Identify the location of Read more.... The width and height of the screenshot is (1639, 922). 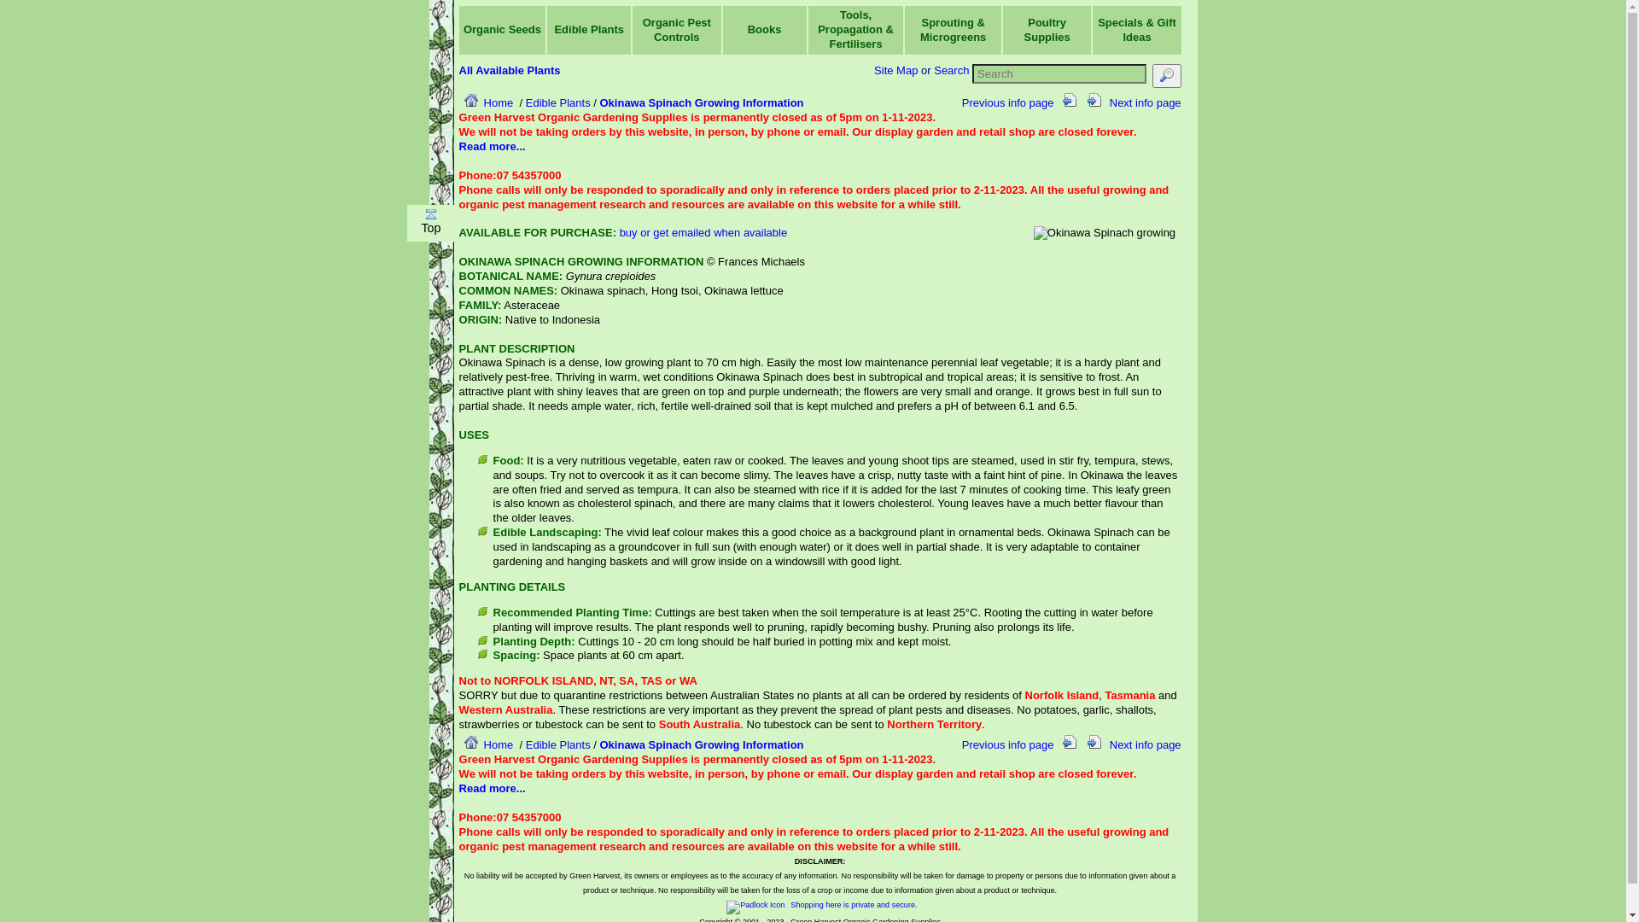
(493, 147).